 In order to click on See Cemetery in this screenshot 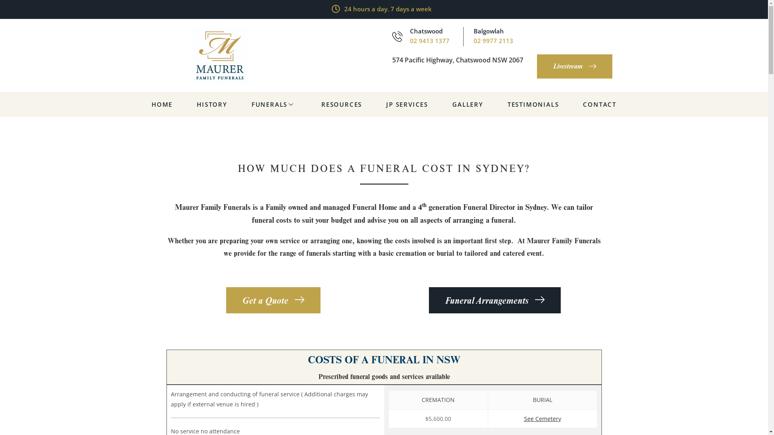, I will do `click(543, 419)`.